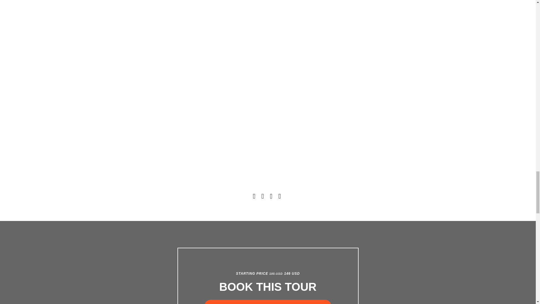 This screenshot has height=304, width=540. I want to click on Share On Twitter, so click(263, 197).